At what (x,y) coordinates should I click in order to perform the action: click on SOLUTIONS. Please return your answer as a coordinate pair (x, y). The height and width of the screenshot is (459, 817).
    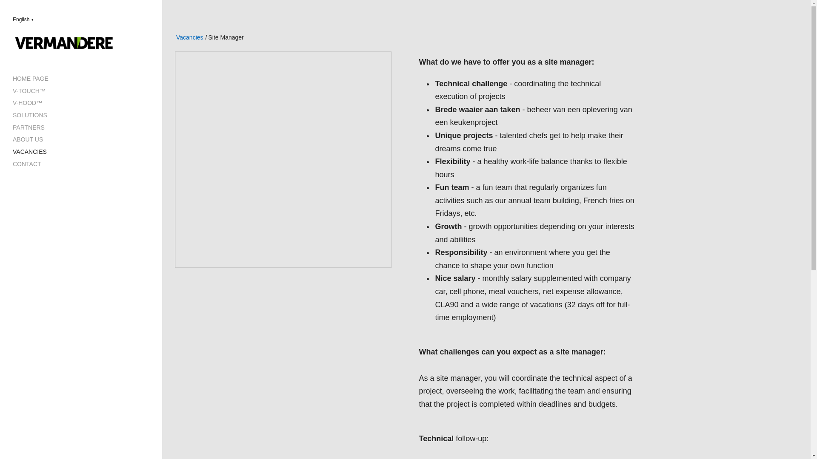
    Looking at the image, I should click on (30, 115).